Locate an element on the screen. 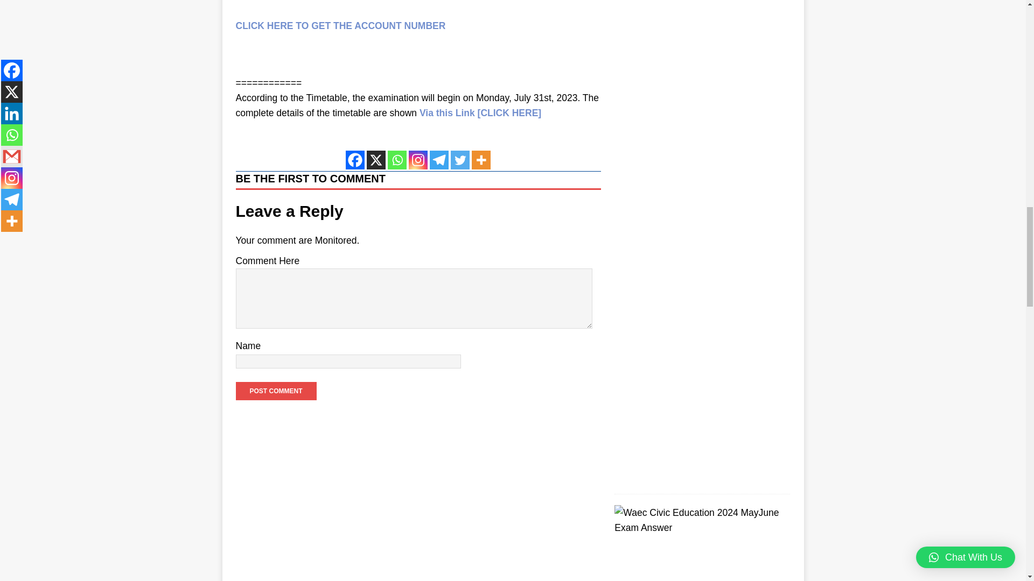 The height and width of the screenshot is (581, 1034). Post Comment is located at coordinates (276, 391).